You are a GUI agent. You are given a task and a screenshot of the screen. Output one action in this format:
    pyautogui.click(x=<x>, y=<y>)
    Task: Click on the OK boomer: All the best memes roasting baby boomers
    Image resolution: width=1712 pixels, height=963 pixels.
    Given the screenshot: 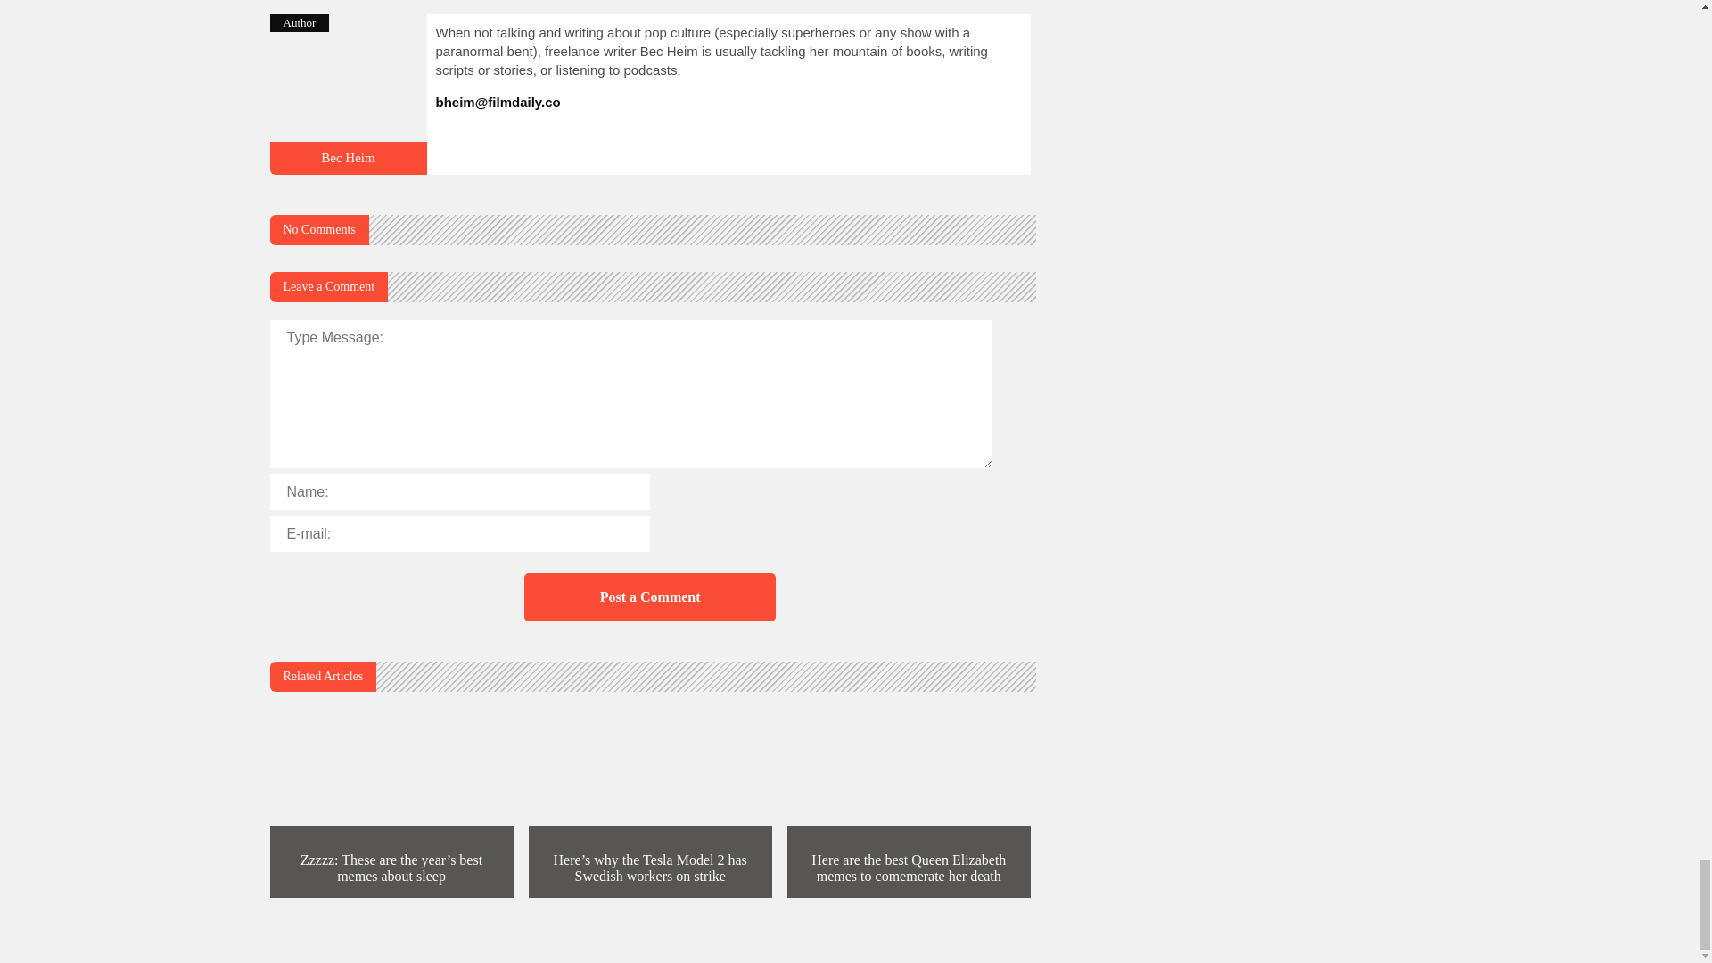 What is the action you would take?
    pyautogui.click(x=348, y=167)
    